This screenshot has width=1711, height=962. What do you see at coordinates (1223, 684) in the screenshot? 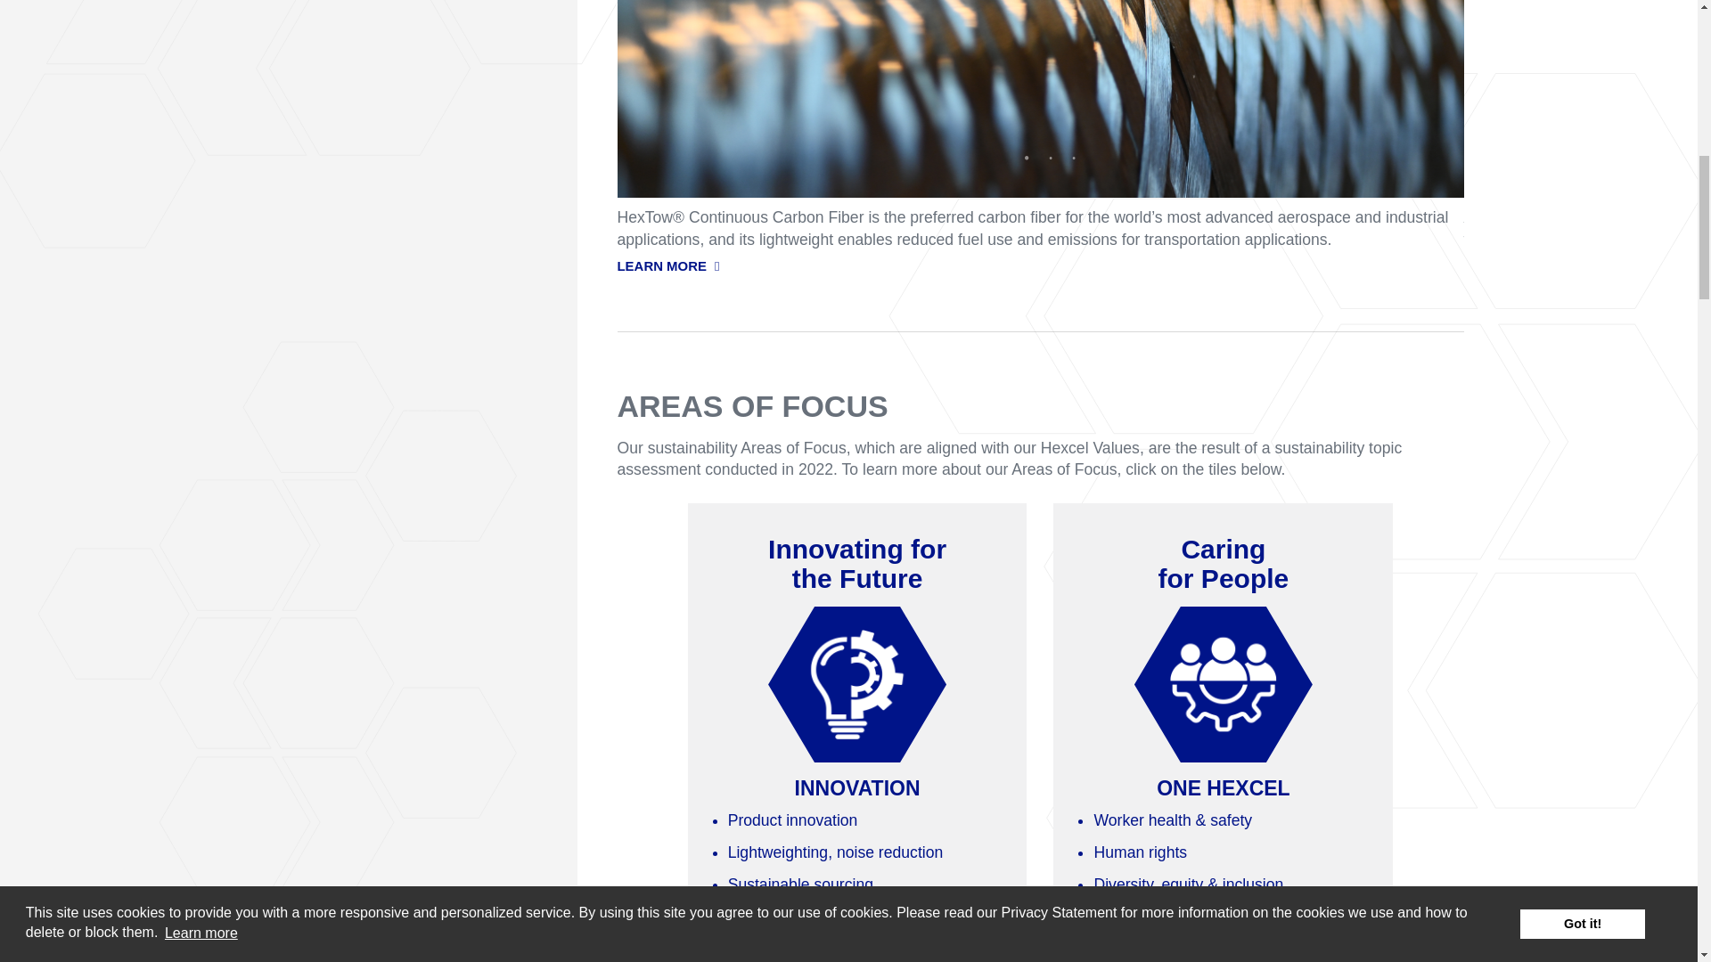
I see `ONE HEXCEL` at bounding box center [1223, 684].